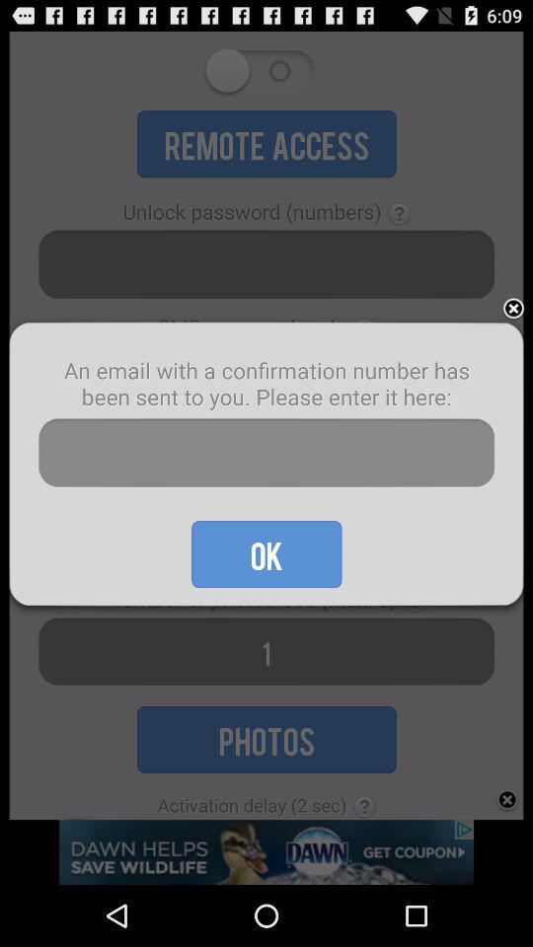 Image resolution: width=533 pixels, height=947 pixels. Describe the element at coordinates (266, 454) in the screenshot. I see `box to type a confirmation number in` at that location.